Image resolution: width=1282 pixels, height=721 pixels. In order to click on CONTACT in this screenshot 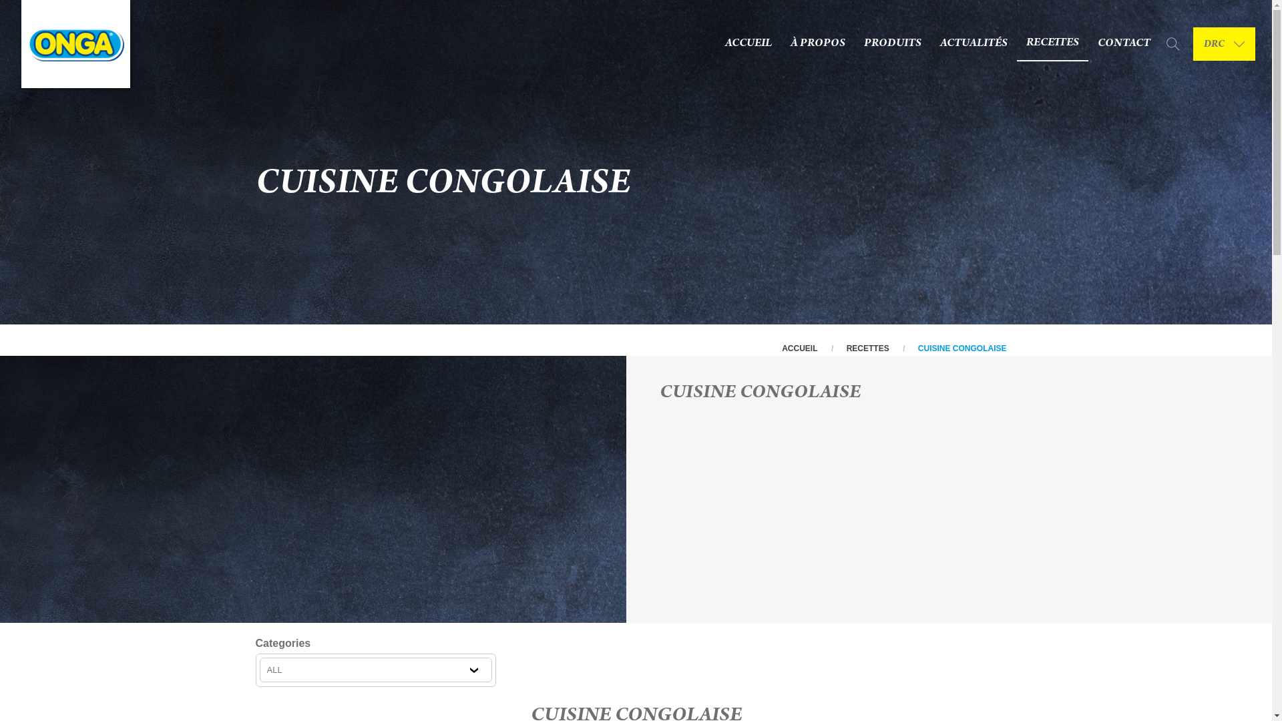, I will do `click(1124, 44)`.